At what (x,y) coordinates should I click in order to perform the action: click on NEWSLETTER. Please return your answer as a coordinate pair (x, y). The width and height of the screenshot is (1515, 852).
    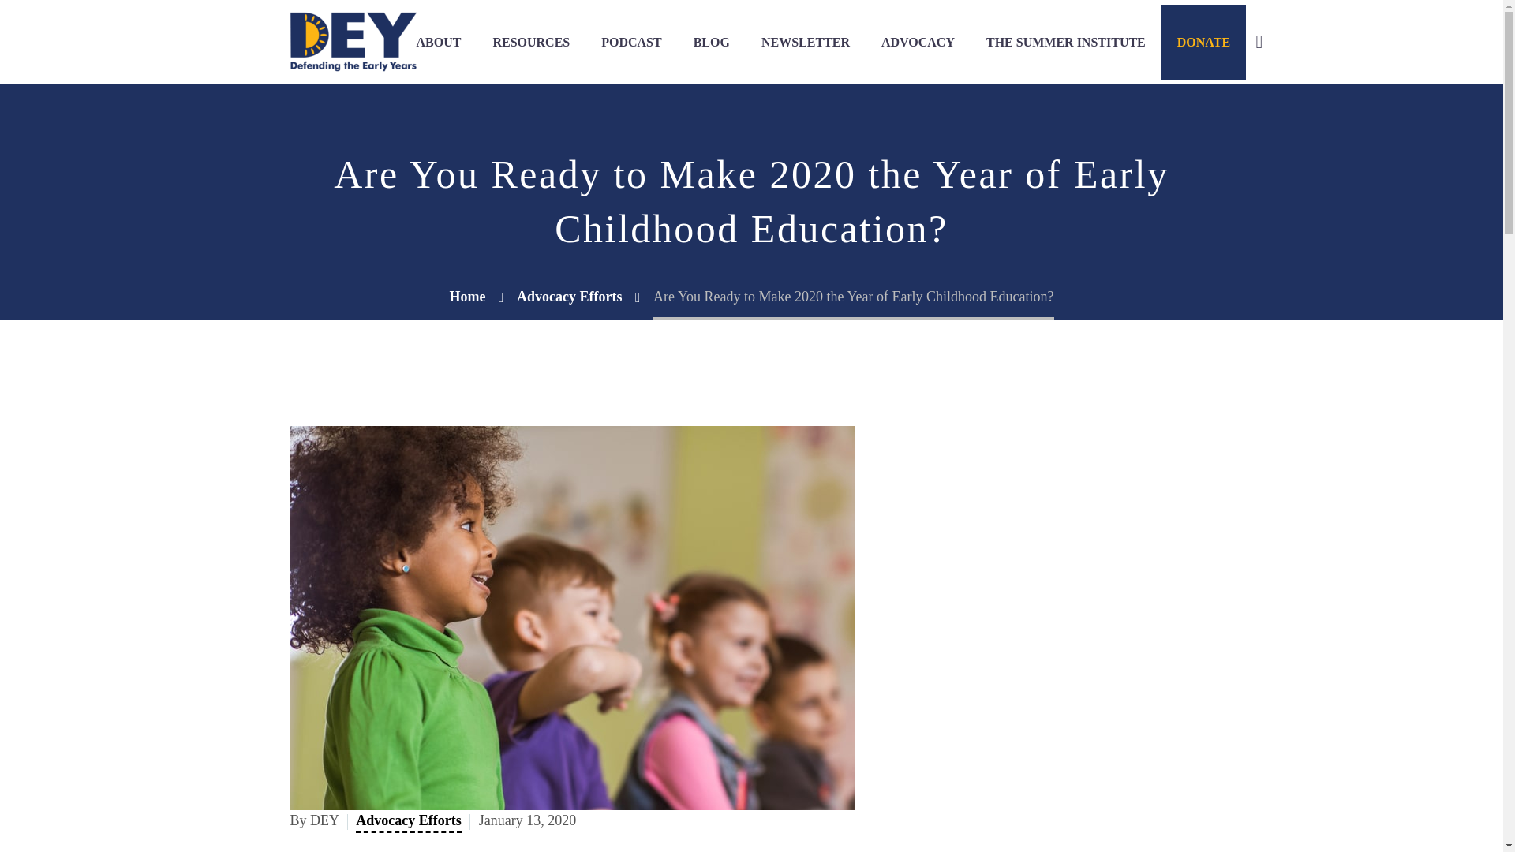
    Looking at the image, I should click on (805, 43).